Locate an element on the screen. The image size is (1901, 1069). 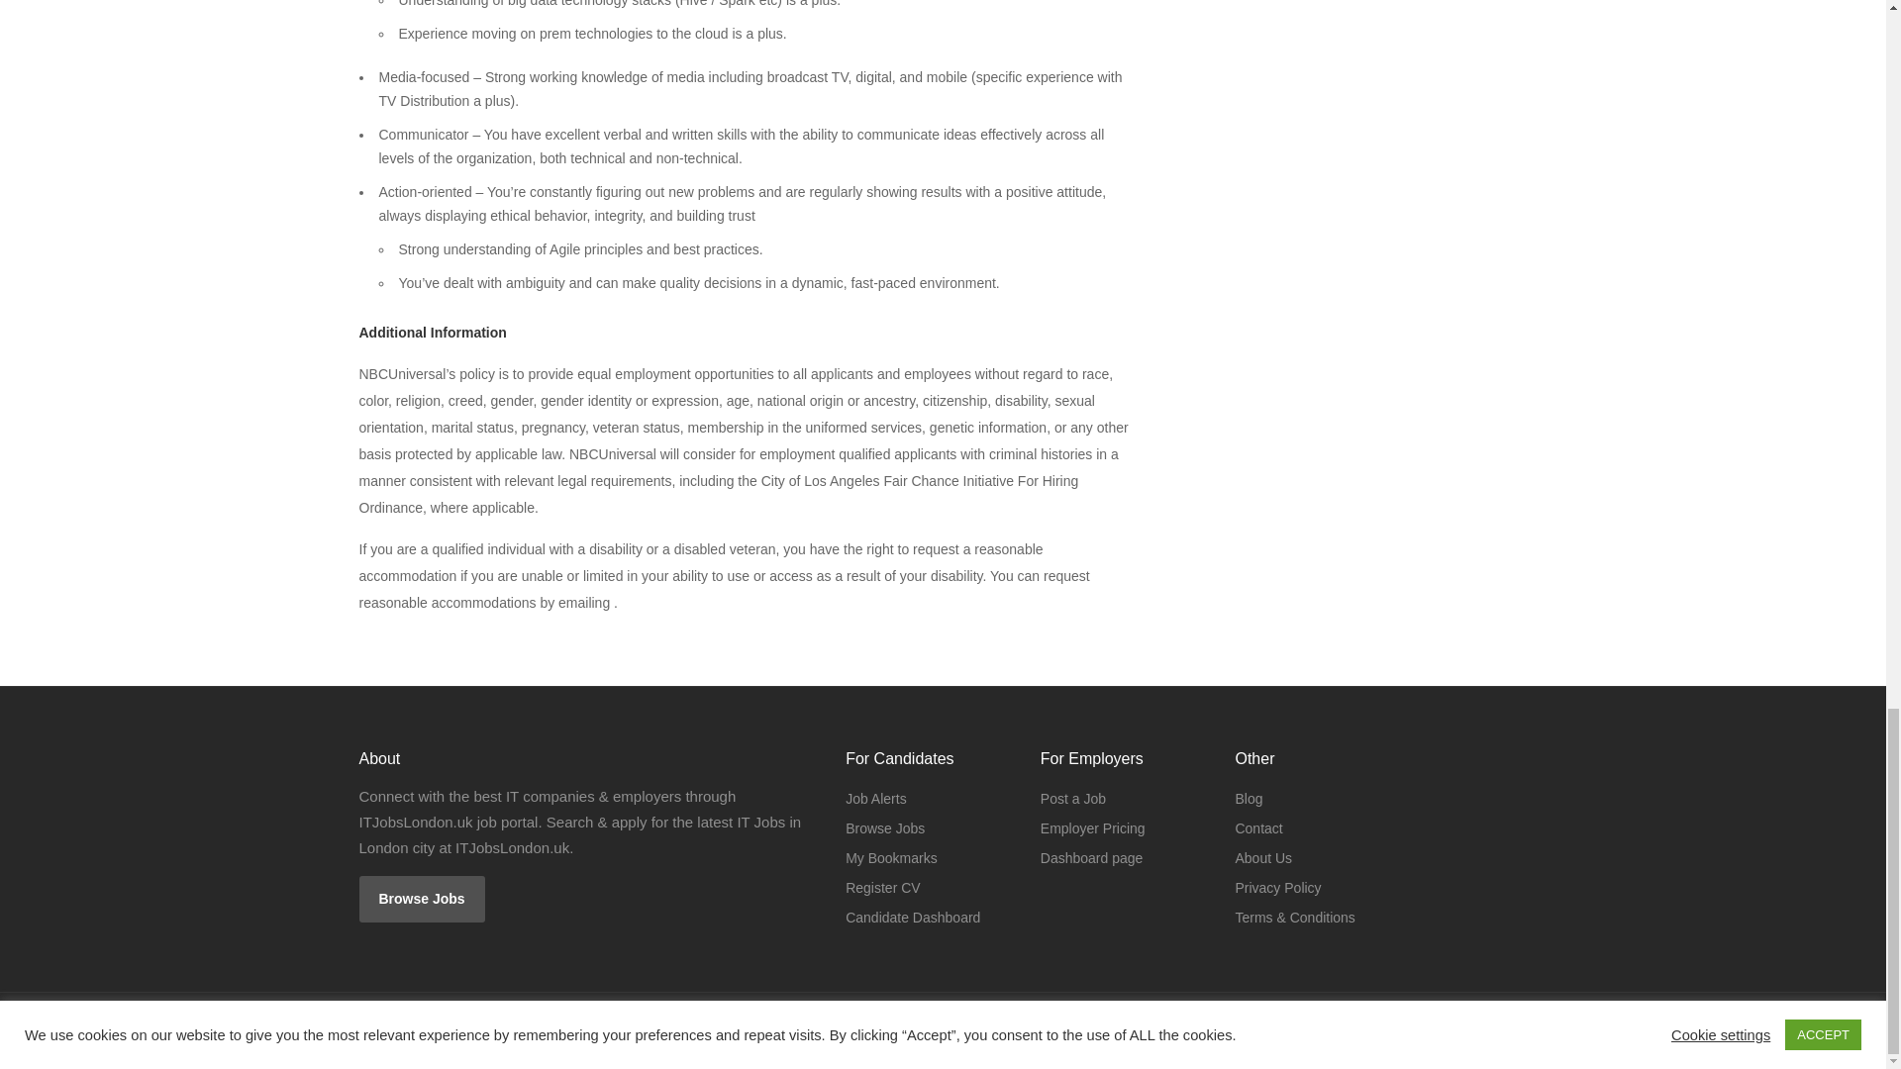
Contact is located at coordinates (1257, 827).